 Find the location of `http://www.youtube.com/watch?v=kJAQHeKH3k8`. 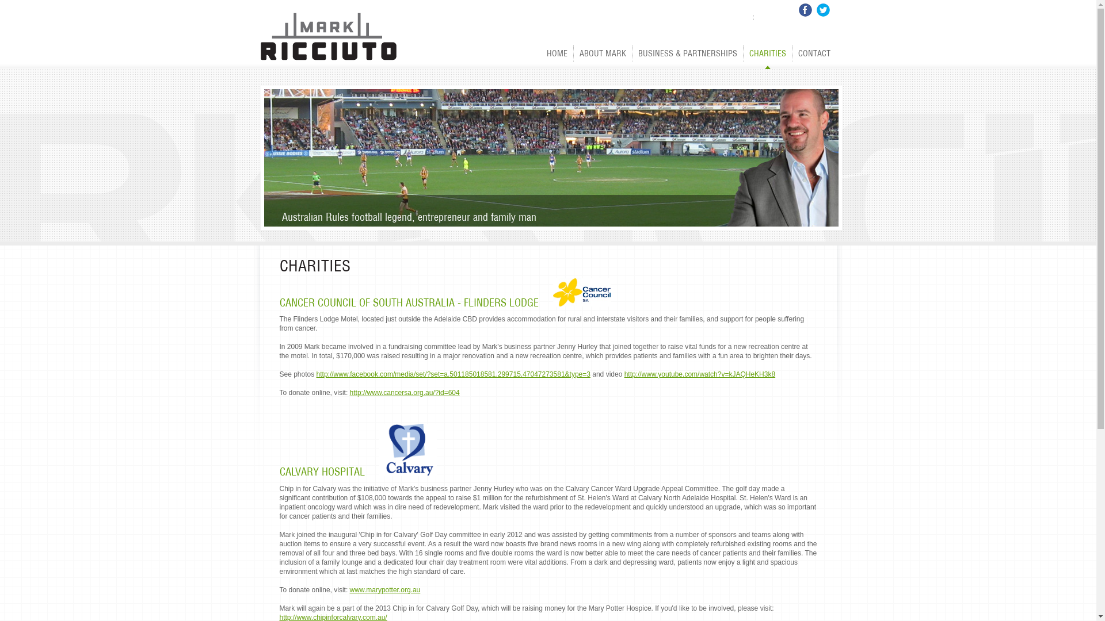

http://www.youtube.com/watch?v=kJAQHeKH3k8 is located at coordinates (700, 374).